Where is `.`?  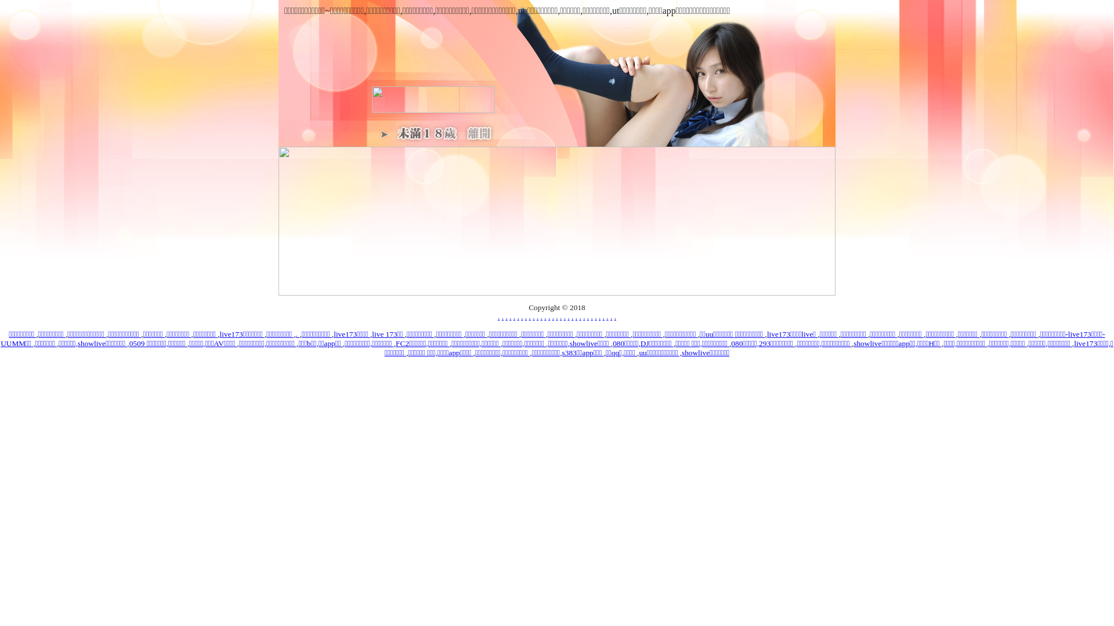 . is located at coordinates (518, 316).